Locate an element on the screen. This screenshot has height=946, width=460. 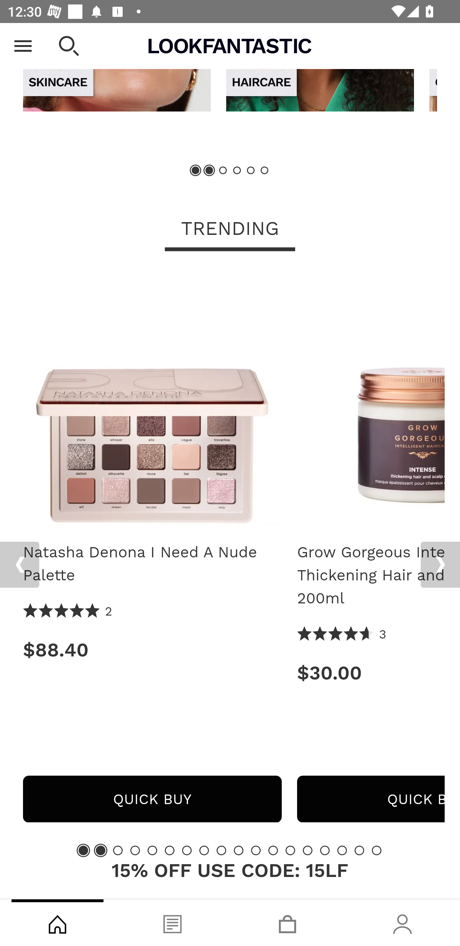
Slide 18 is located at coordinates (376, 851).